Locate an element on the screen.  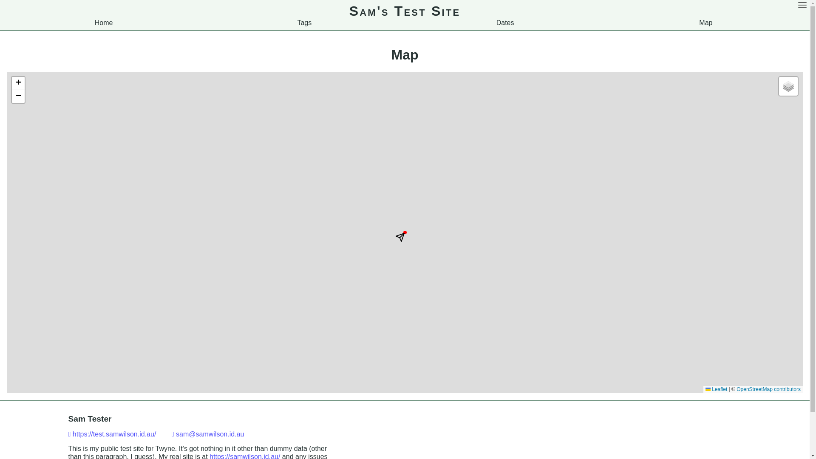
Tags is located at coordinates (304, 23).